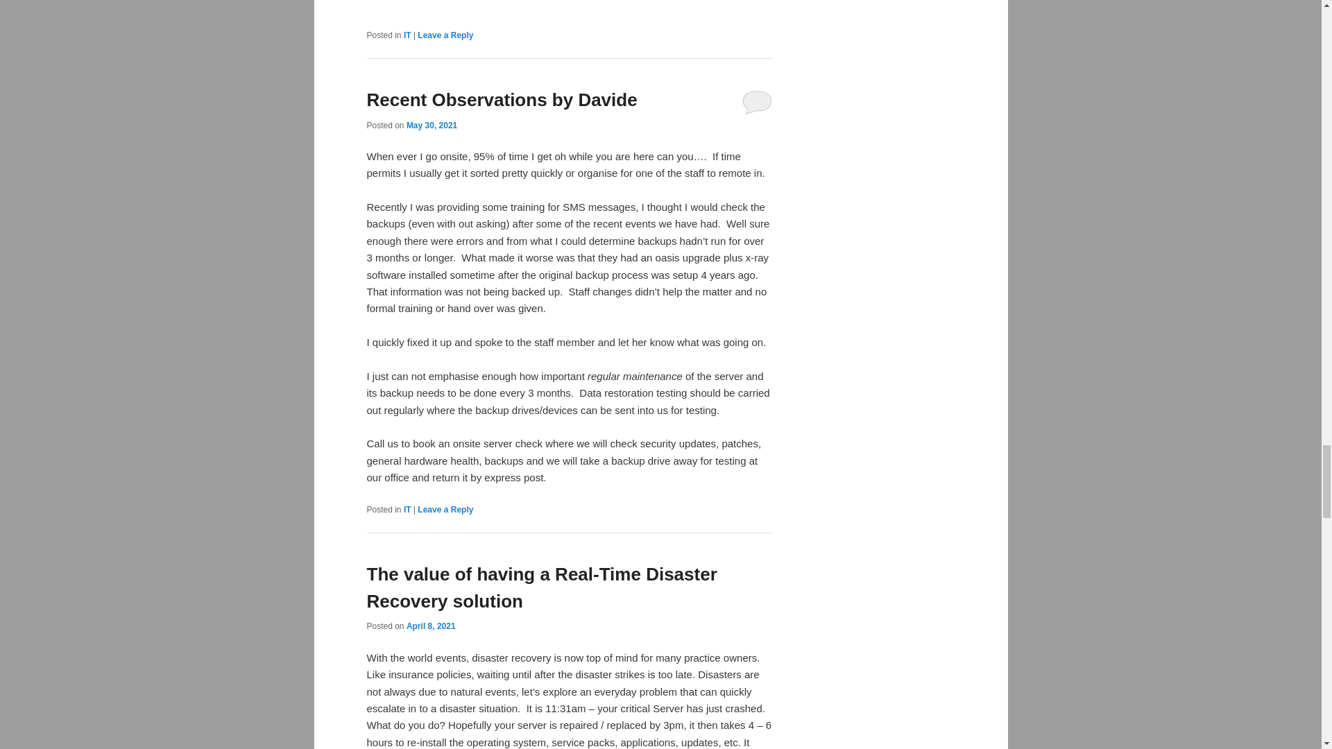 Image resolution: width=1332 pixels, height=749 pixels. Describe the element at coordinates (430, 626) in the screenshot. I see `6:11 PM` at that location.